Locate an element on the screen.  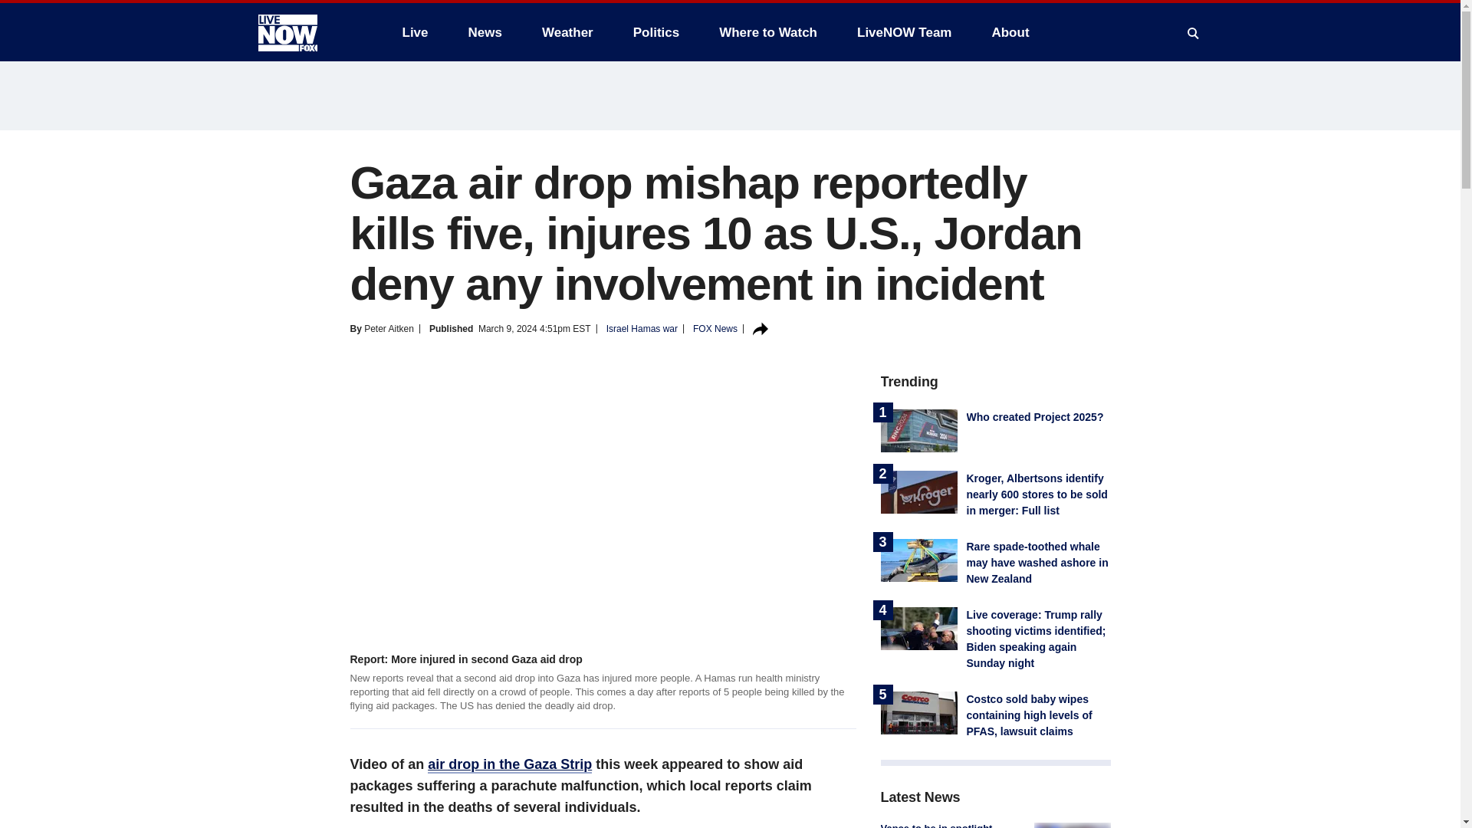
News is located at coordinates (485, 32).